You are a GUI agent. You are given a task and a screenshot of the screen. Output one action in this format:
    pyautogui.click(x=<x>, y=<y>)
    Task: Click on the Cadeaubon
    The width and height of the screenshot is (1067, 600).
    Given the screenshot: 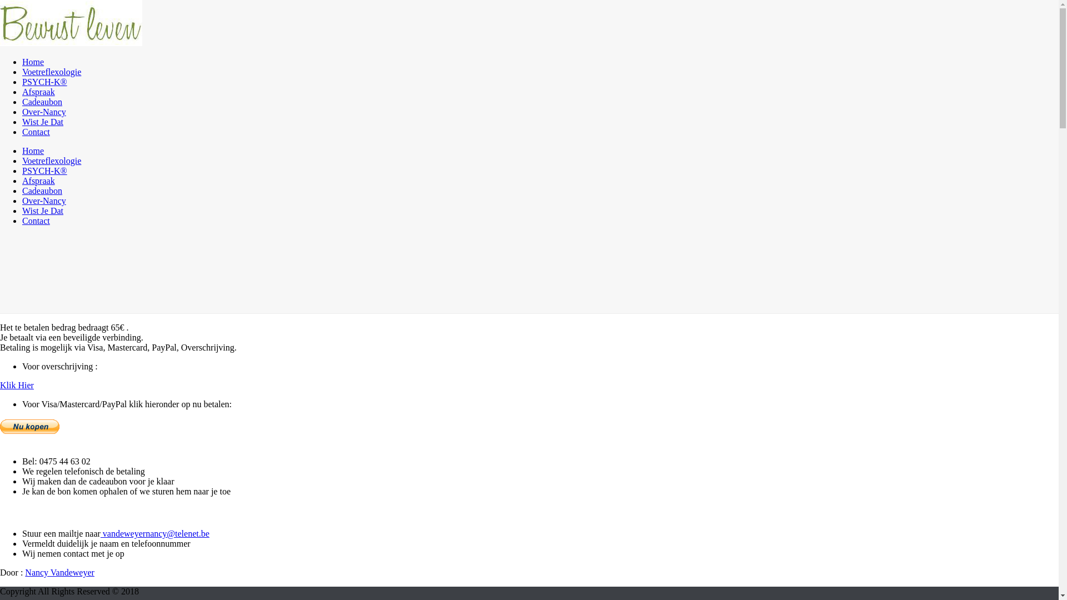 What is the action you would take?
    pyautogui.click(x=42, y=102)
    